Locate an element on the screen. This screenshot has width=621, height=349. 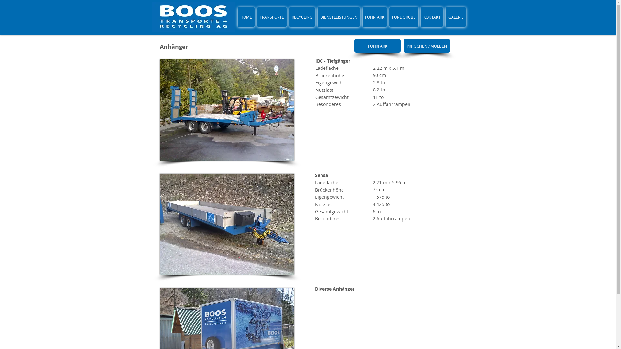
RECYCLING is located at coordinates (302, 17).